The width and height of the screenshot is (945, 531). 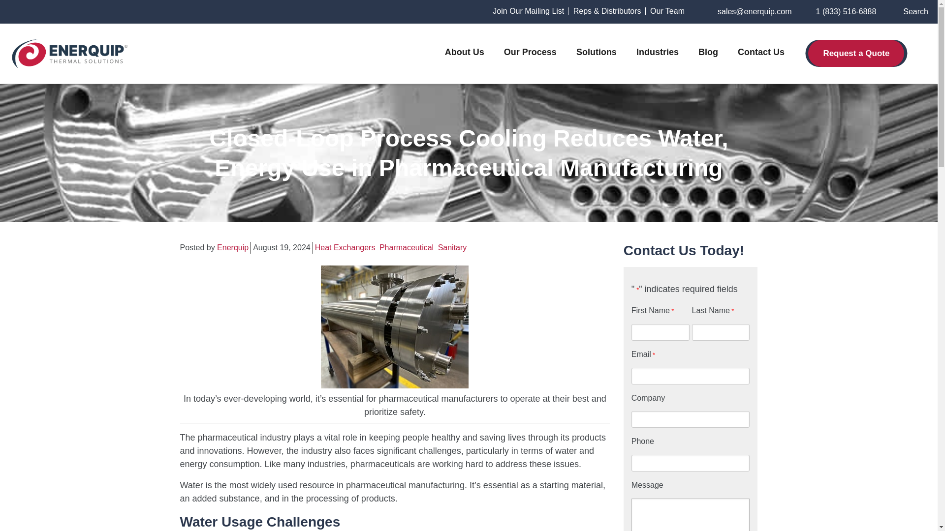 I want to click on Search, so click(x=910, y=11).